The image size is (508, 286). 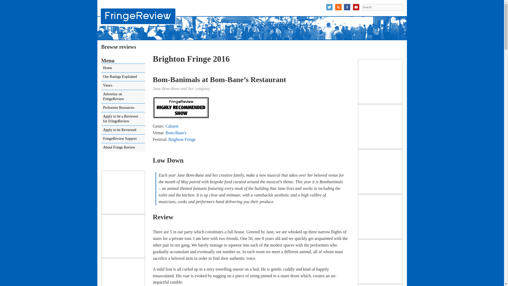 What do you see at coordinates (382, 7) in the screenshot?
I see `Search for:` at bounding box center [382, 7].